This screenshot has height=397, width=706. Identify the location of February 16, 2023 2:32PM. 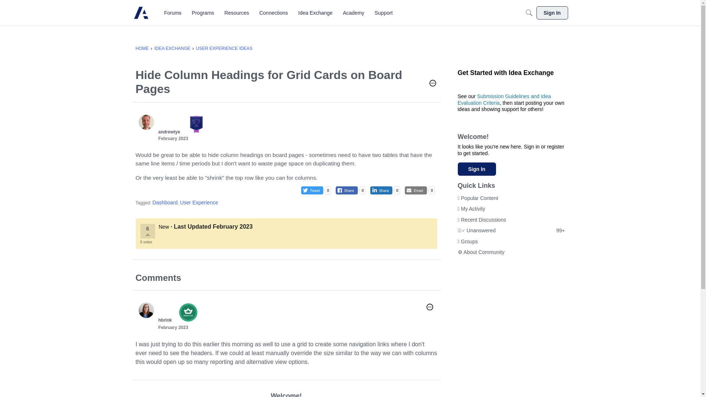
(173, 139).